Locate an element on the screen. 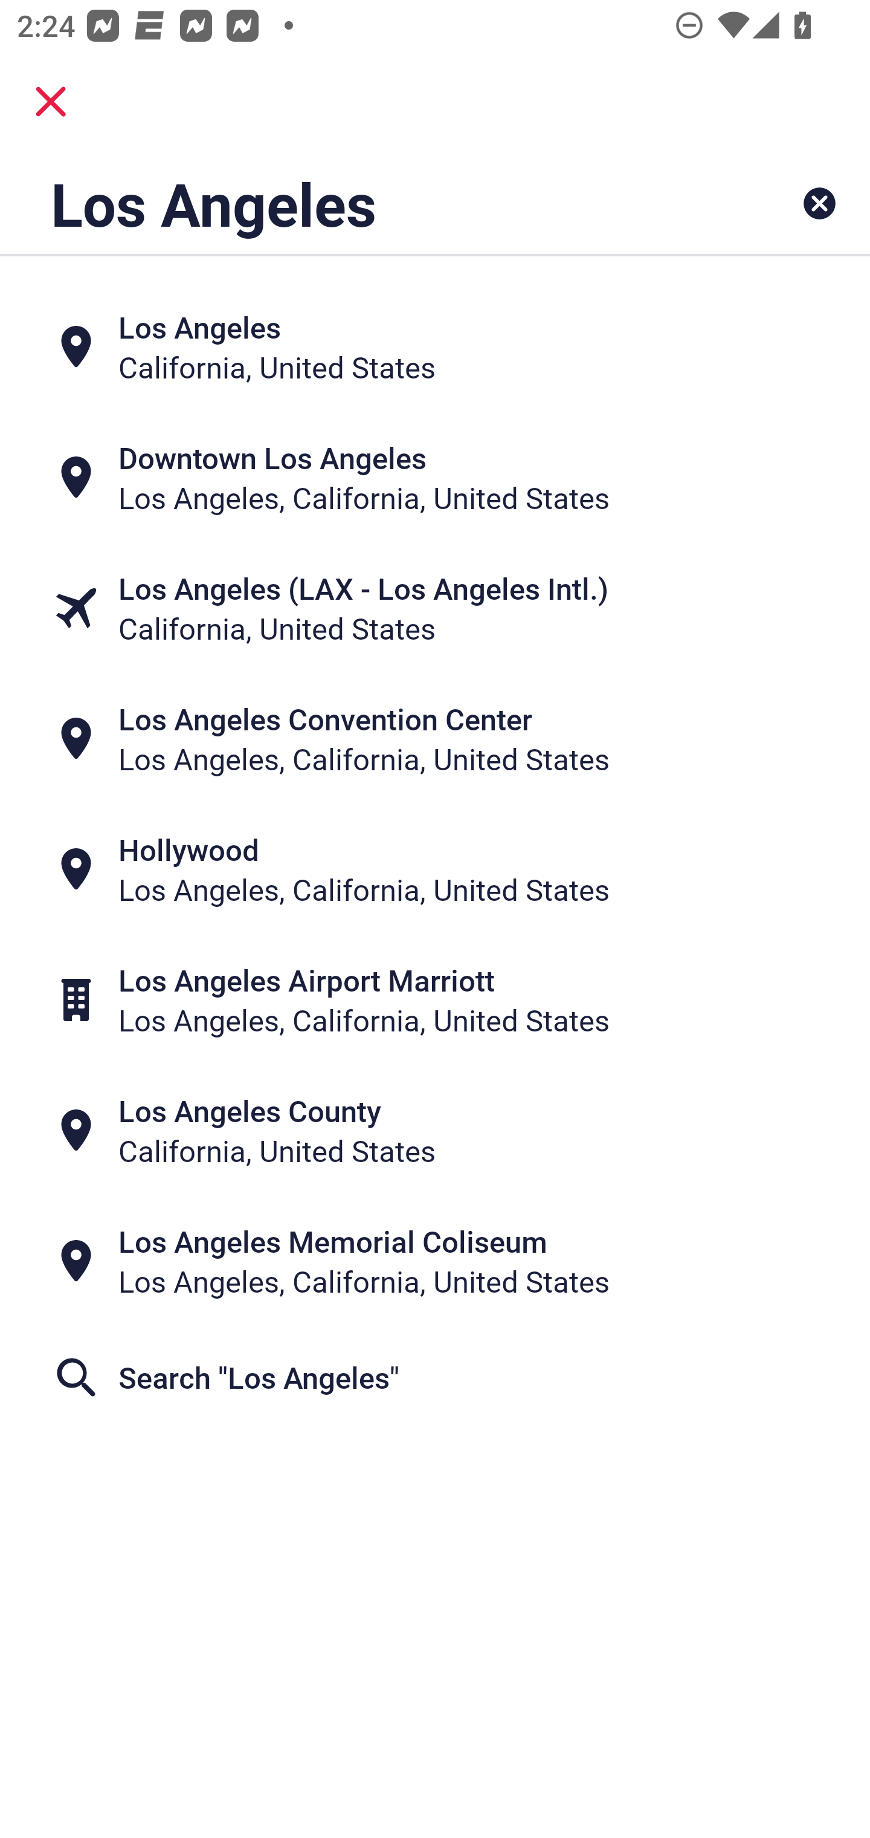 The image size is (870, 1838). Los Angeles County California, United States is located at coordinates (435, 1131).